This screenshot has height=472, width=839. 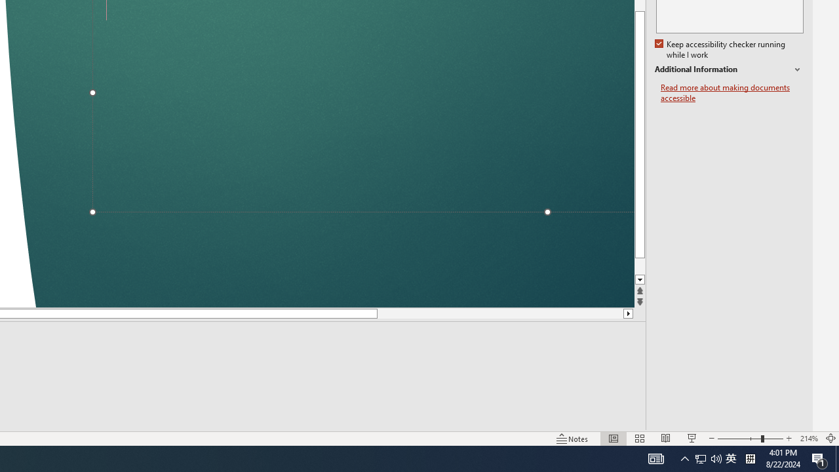 What do you see at coordinates (375, 313) in the screenshot?
I see `Page down` at bounding box center [375, 313].